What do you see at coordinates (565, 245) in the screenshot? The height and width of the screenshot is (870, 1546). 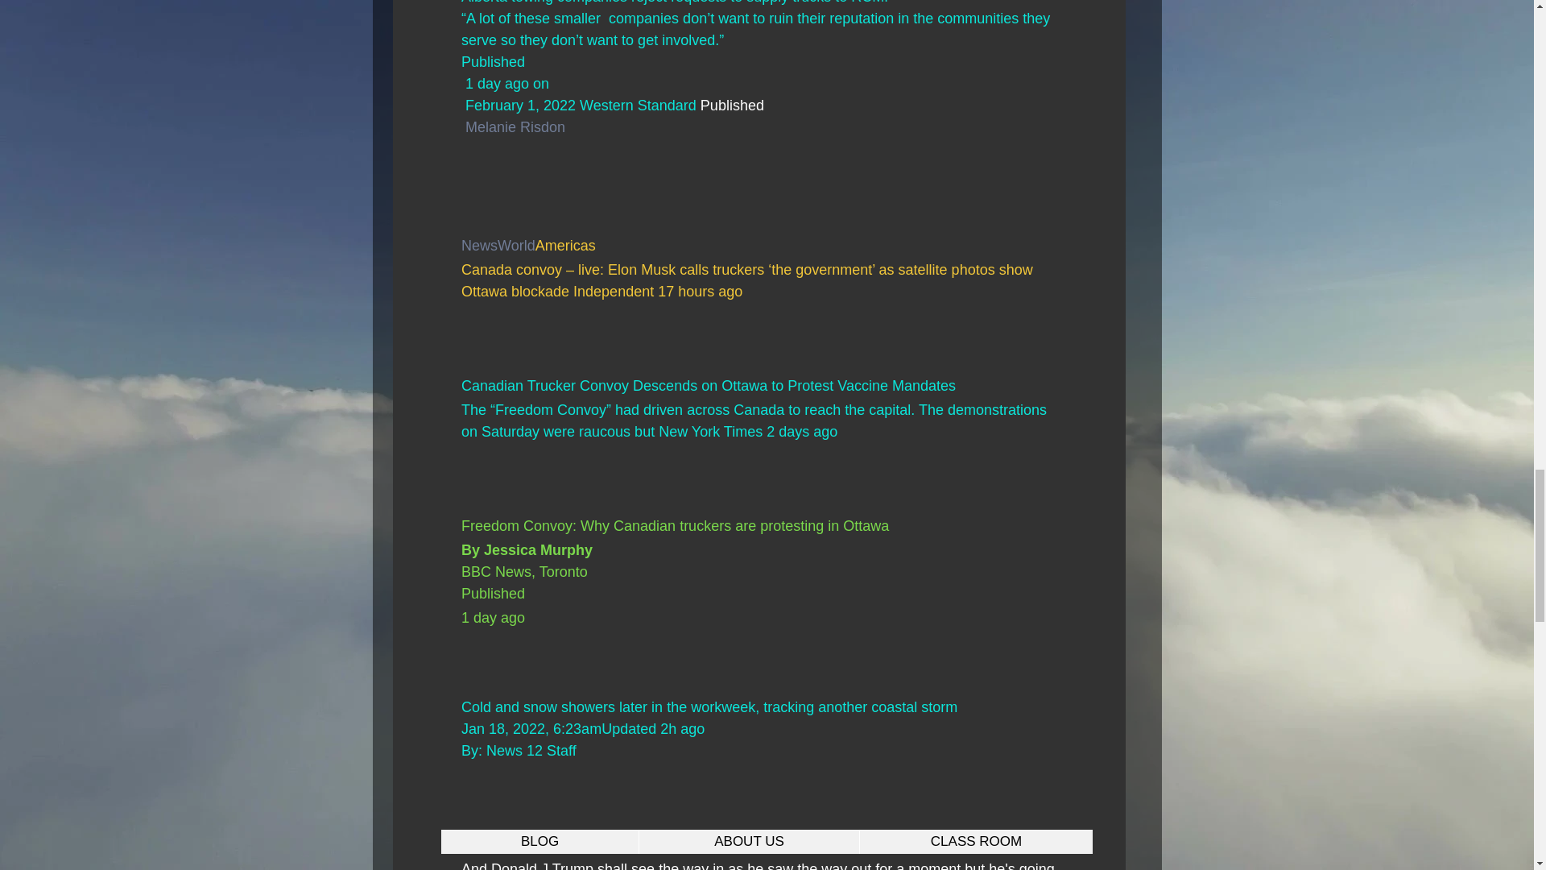 I see `Americas` at bounding box center [565, 245].